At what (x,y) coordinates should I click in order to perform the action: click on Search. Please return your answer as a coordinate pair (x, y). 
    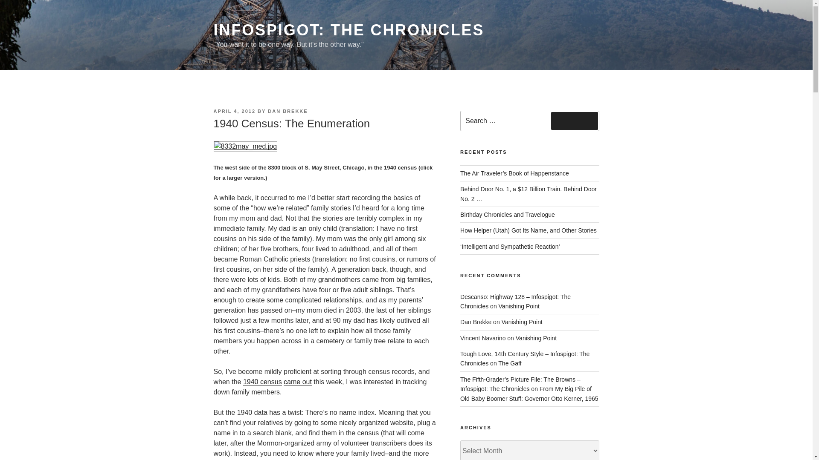
    Looking at the image, I should click on (574, 121).